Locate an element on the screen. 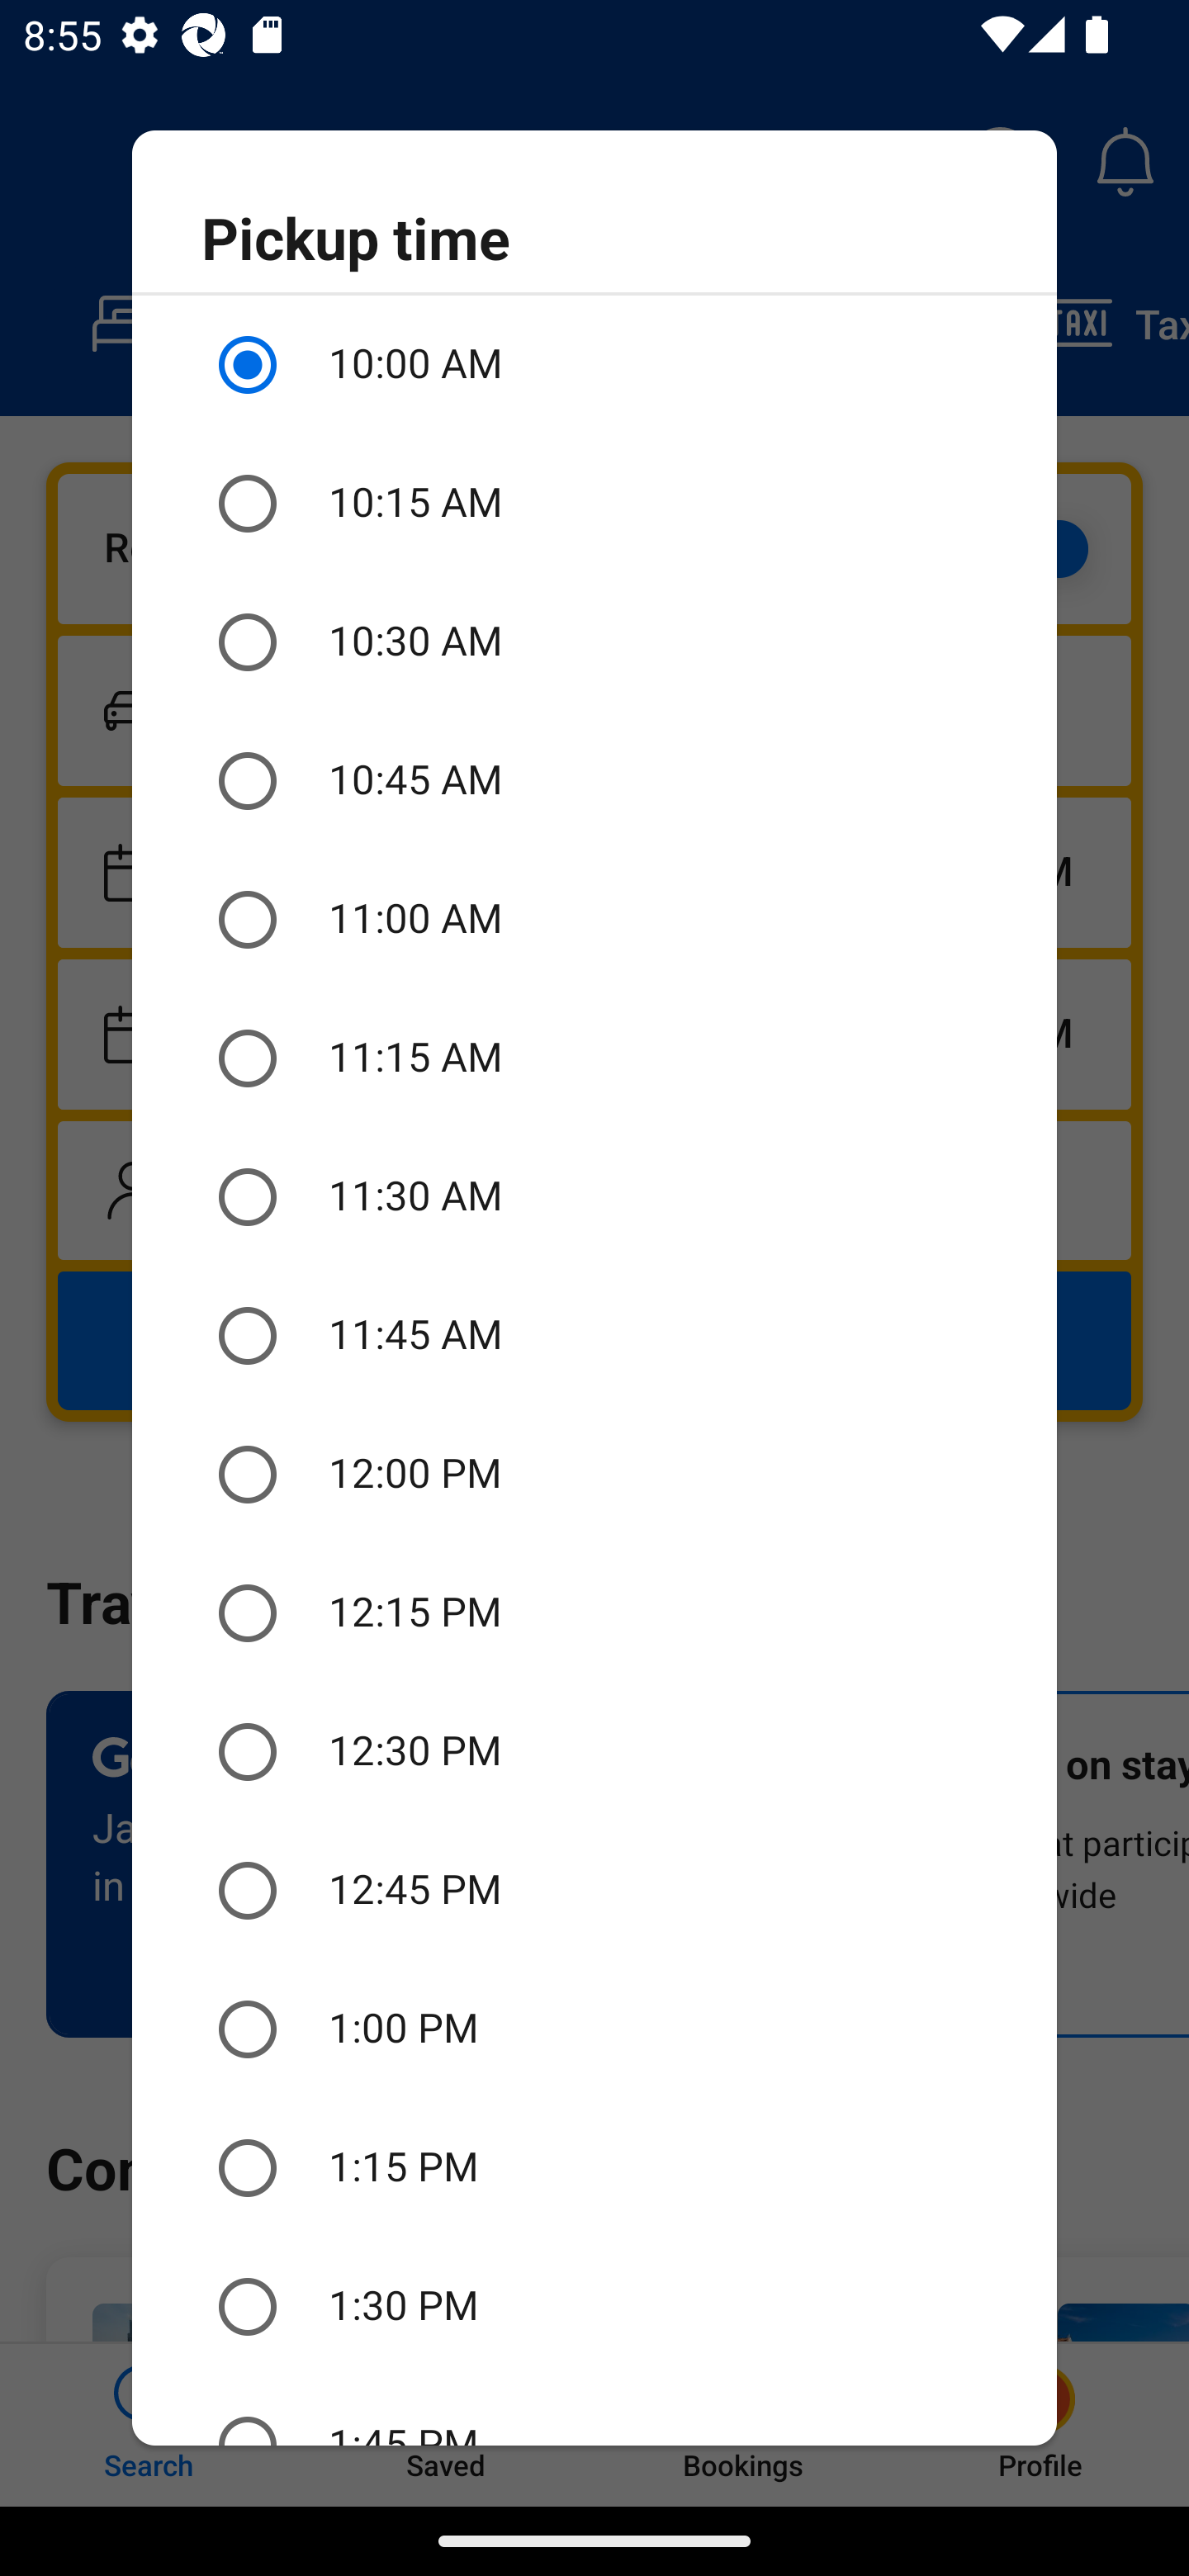 The height and width of the screenshot is (2576, 1189). 12:30 PM is located at coordinates (594, 1751).